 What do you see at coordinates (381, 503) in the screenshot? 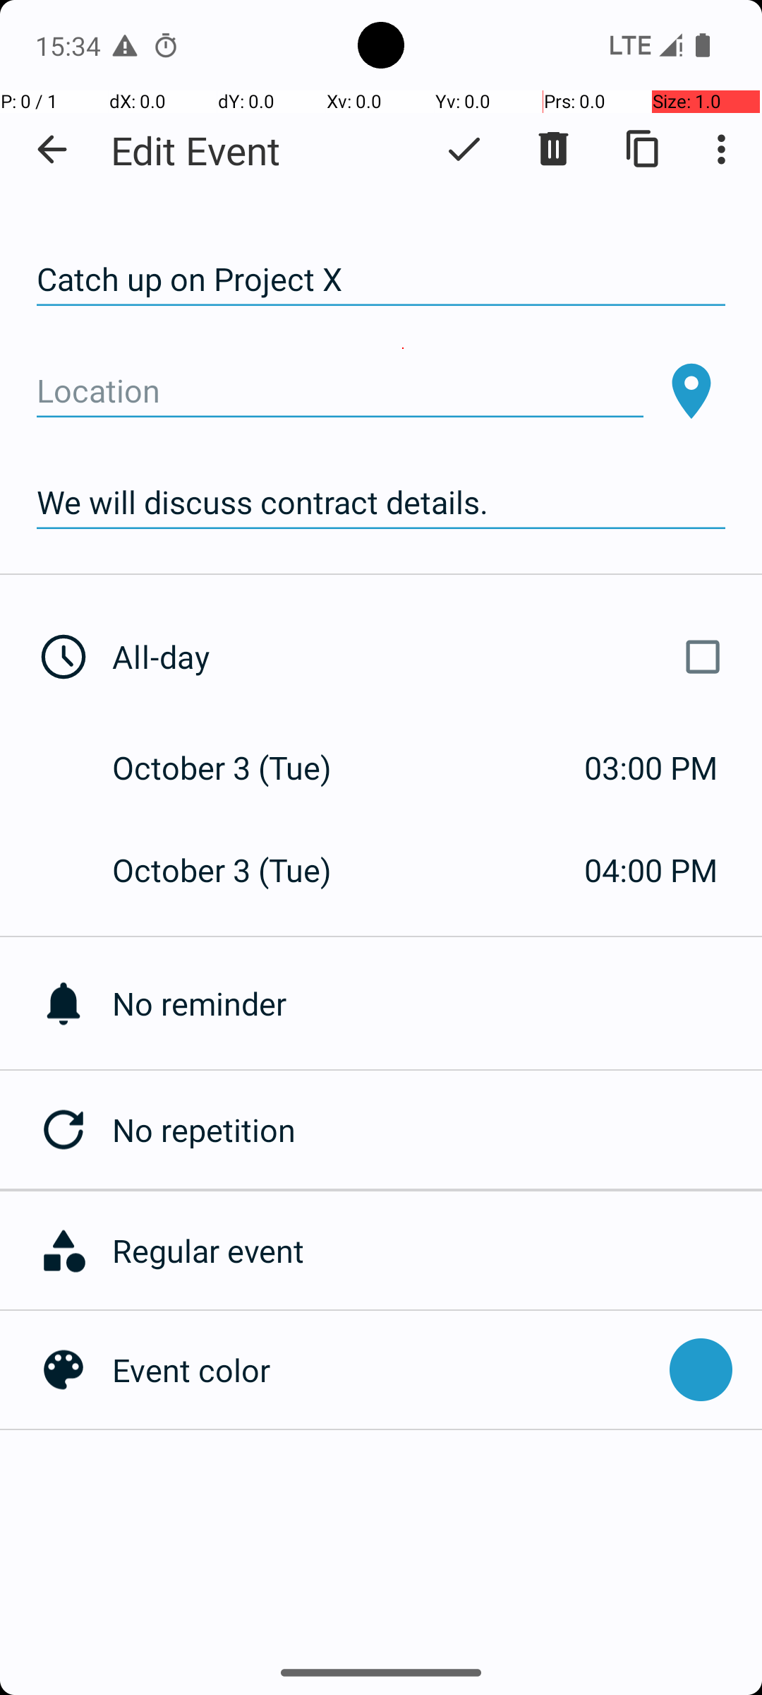
I see `We will discuss contract details.` at bounding box center [381, 503].